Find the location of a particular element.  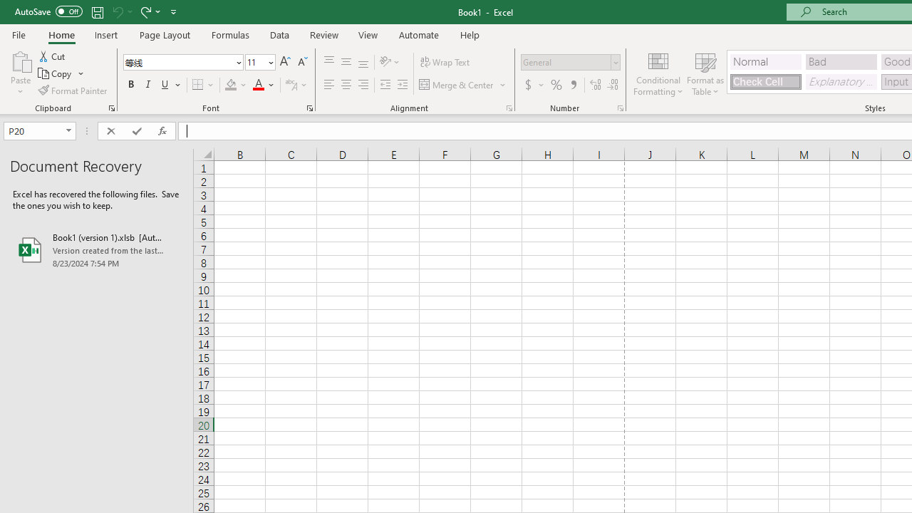

Format Painter is located at coordinates (73, 90).